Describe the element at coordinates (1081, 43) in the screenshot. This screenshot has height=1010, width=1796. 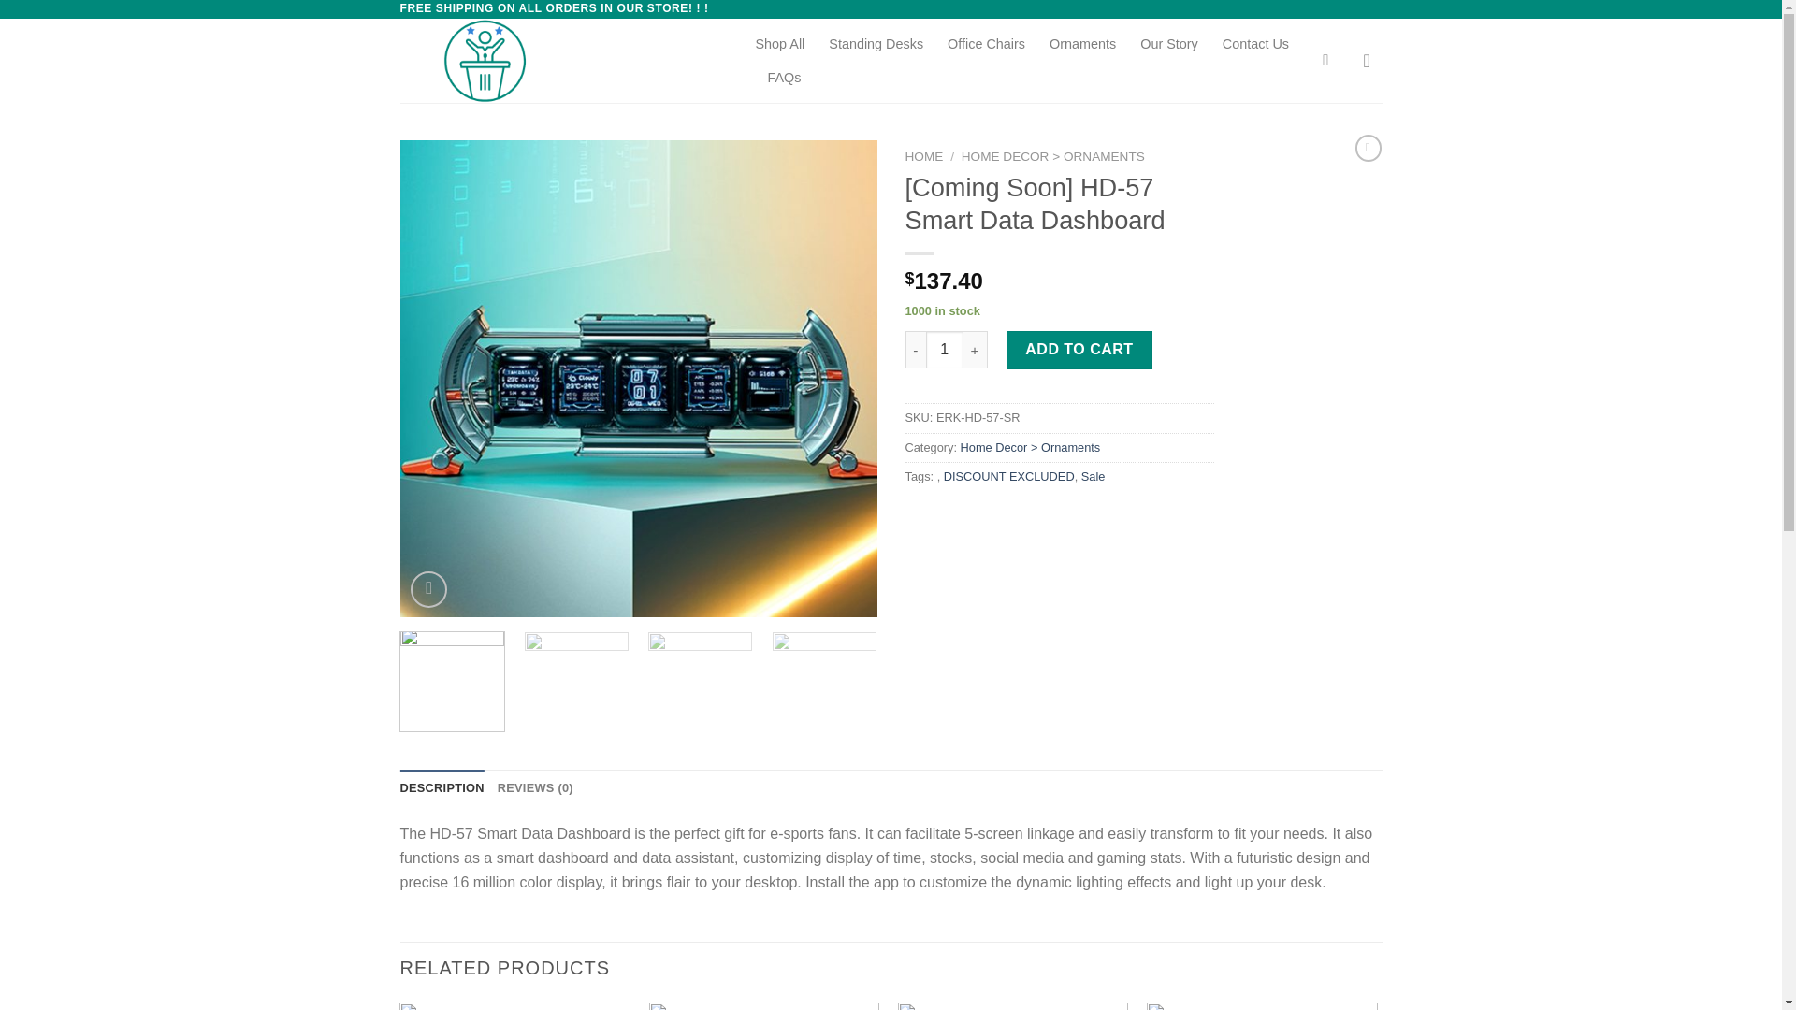
I see `Ornaments` at that location.